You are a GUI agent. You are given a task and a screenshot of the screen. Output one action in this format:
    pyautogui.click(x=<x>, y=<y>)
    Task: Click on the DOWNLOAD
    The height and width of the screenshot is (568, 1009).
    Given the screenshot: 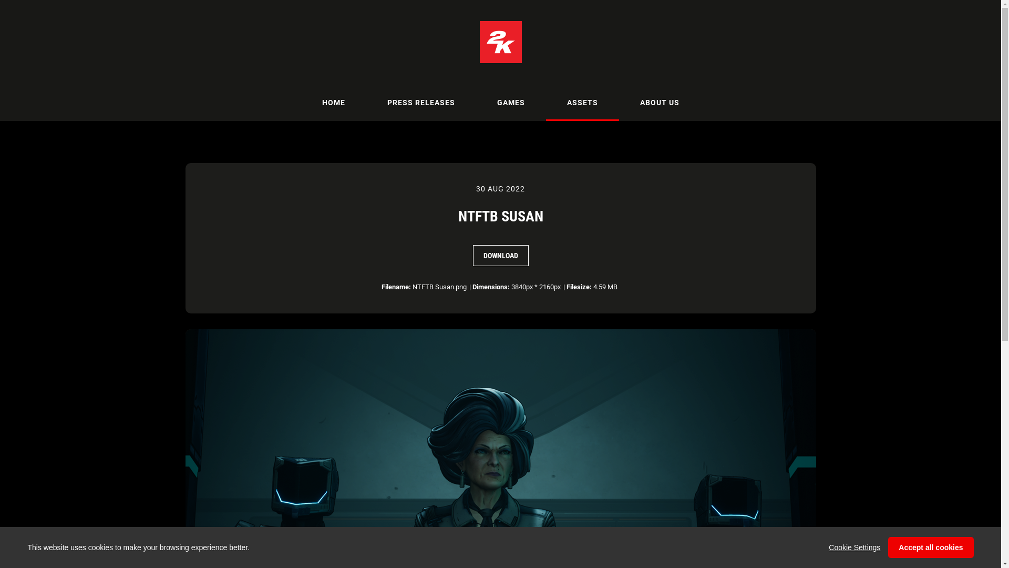 What is the action you would take?
    pyautogui.click(x=501, y=256)
    